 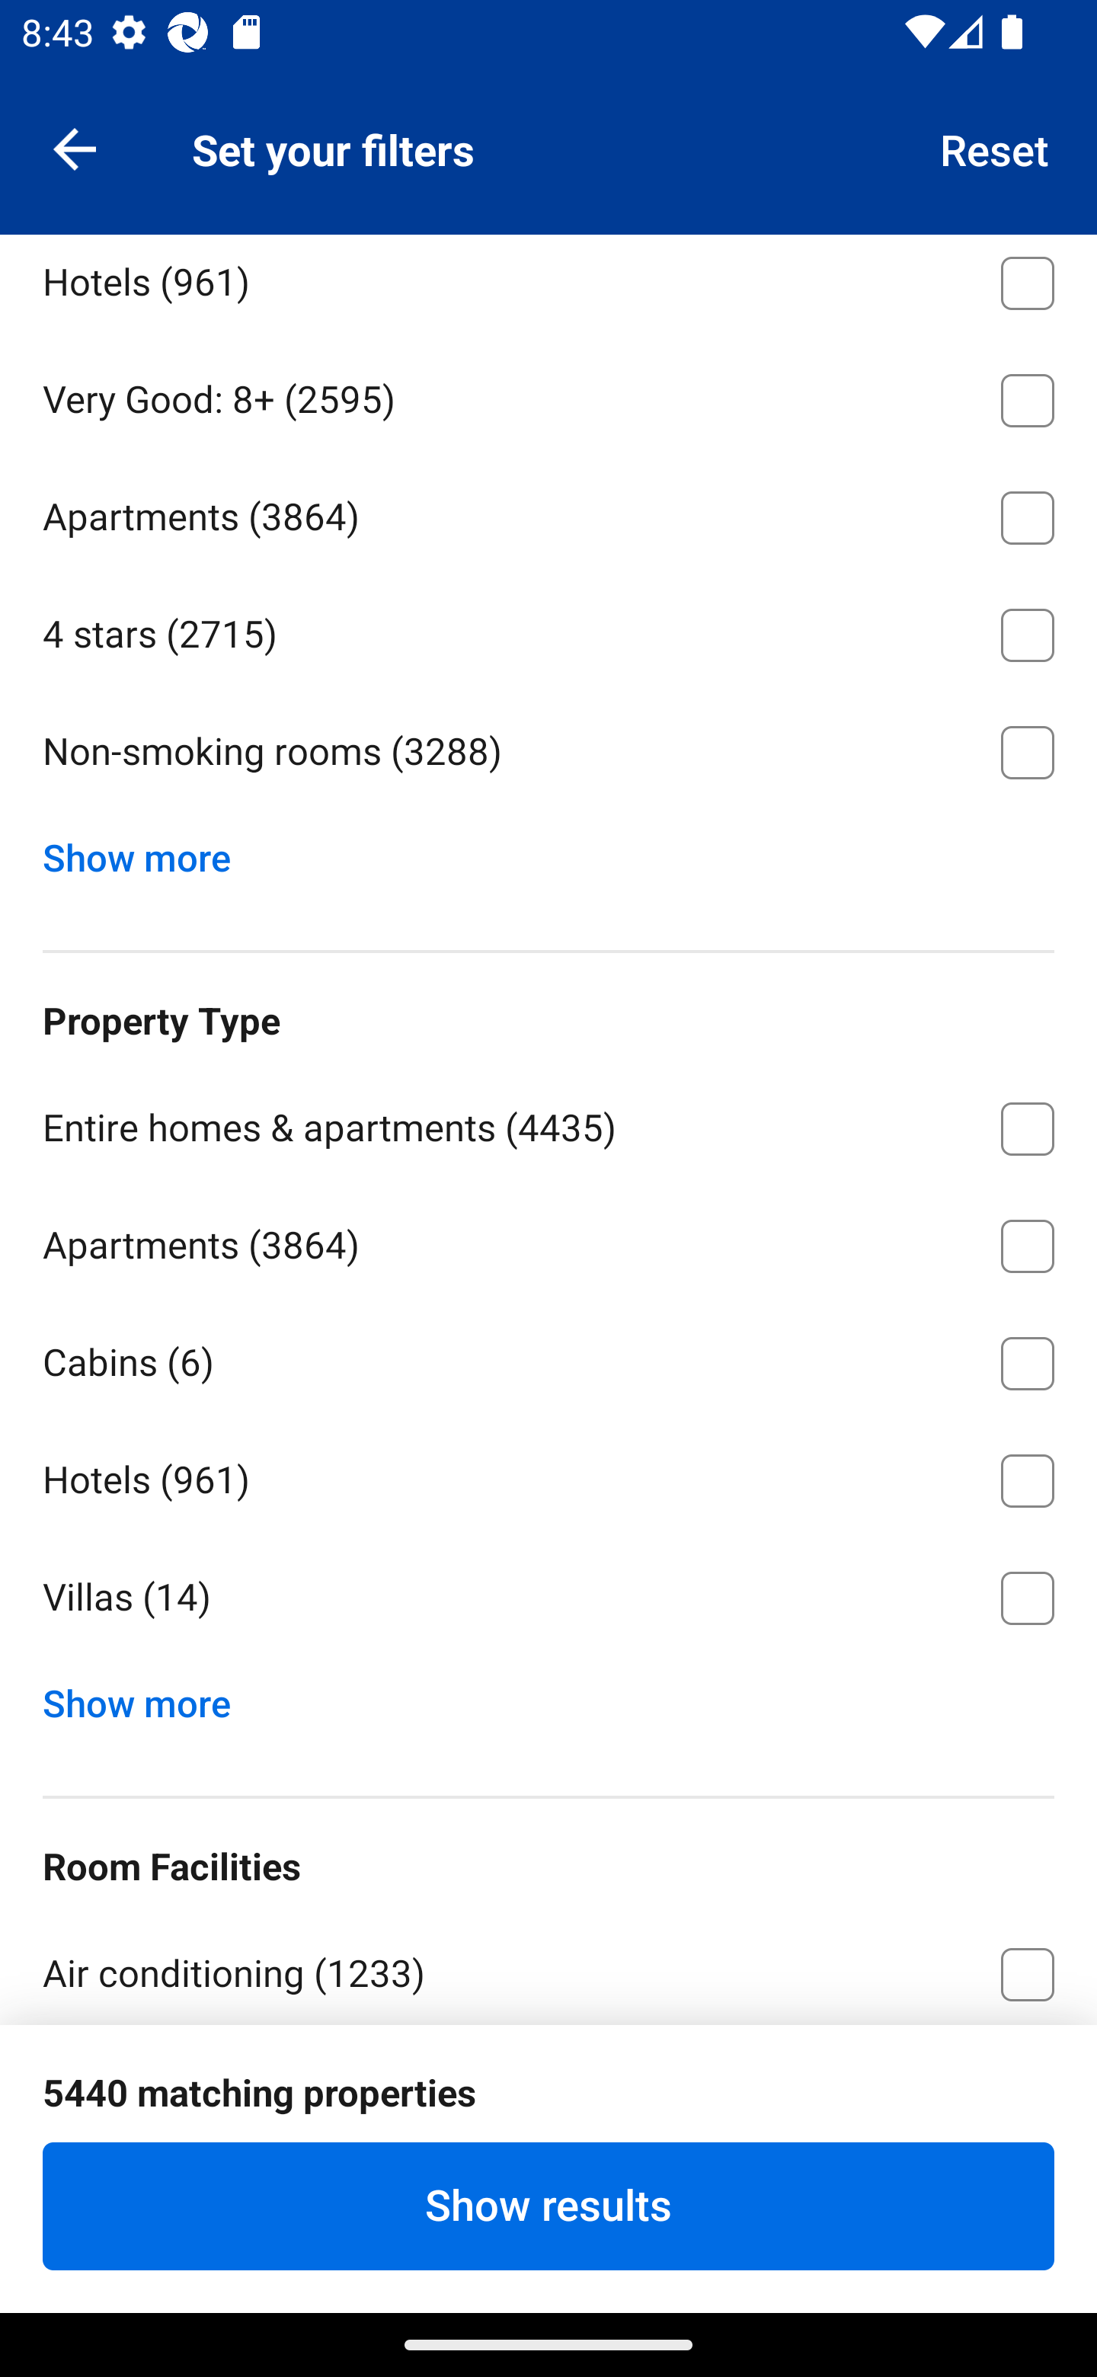 What do you see at coordinates (548, 512) in the screenshot?
I see `Apartments ⁦(3864)` at bounding box center [548, 512].